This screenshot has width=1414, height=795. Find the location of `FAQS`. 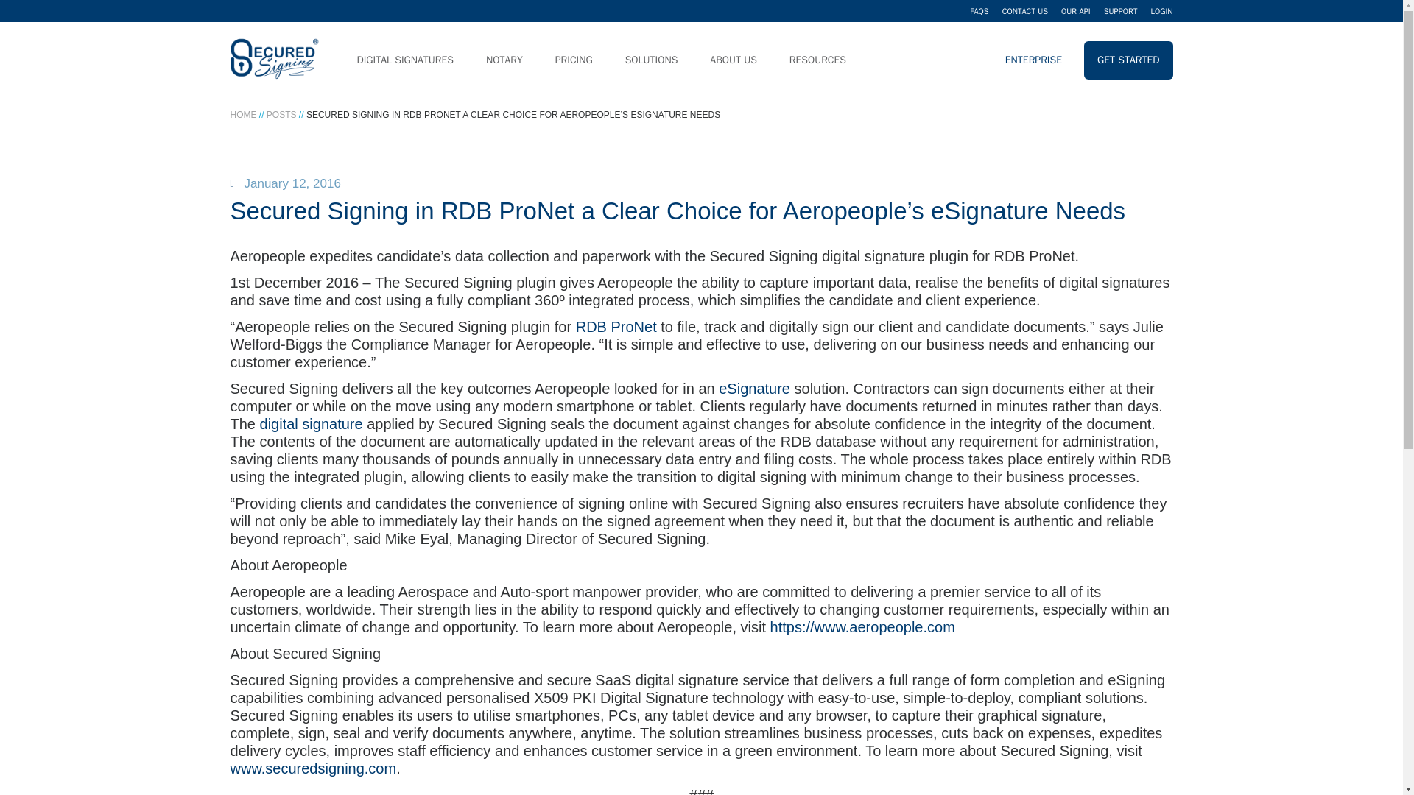

FAQS is located at coordinates (979, 11).